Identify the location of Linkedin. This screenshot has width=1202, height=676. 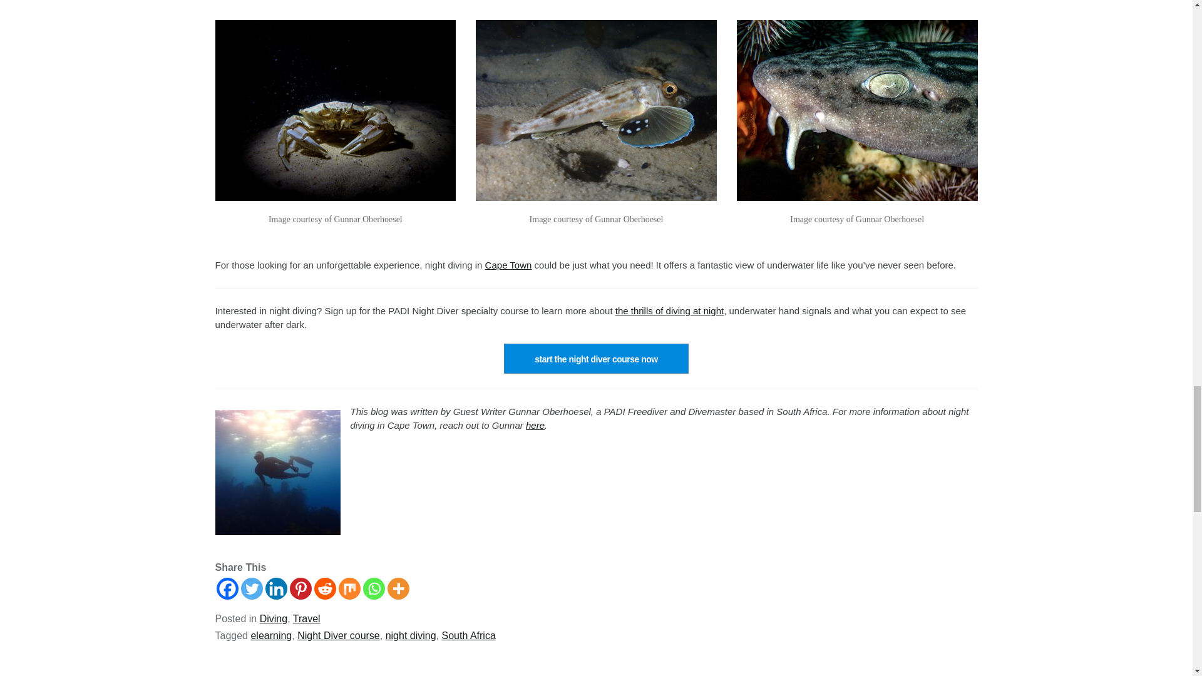
(276, 588).